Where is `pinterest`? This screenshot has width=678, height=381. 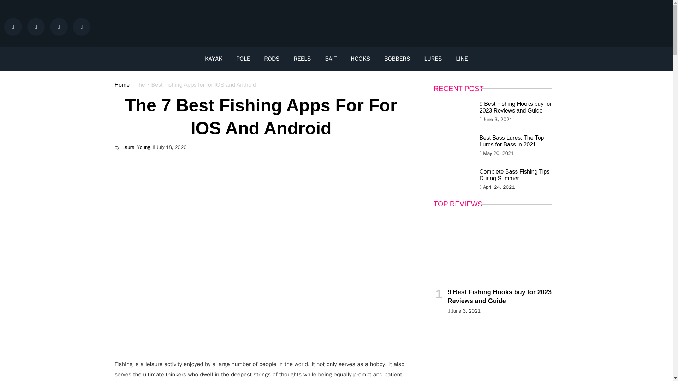
pinterest is located at coordinates (83, 27).